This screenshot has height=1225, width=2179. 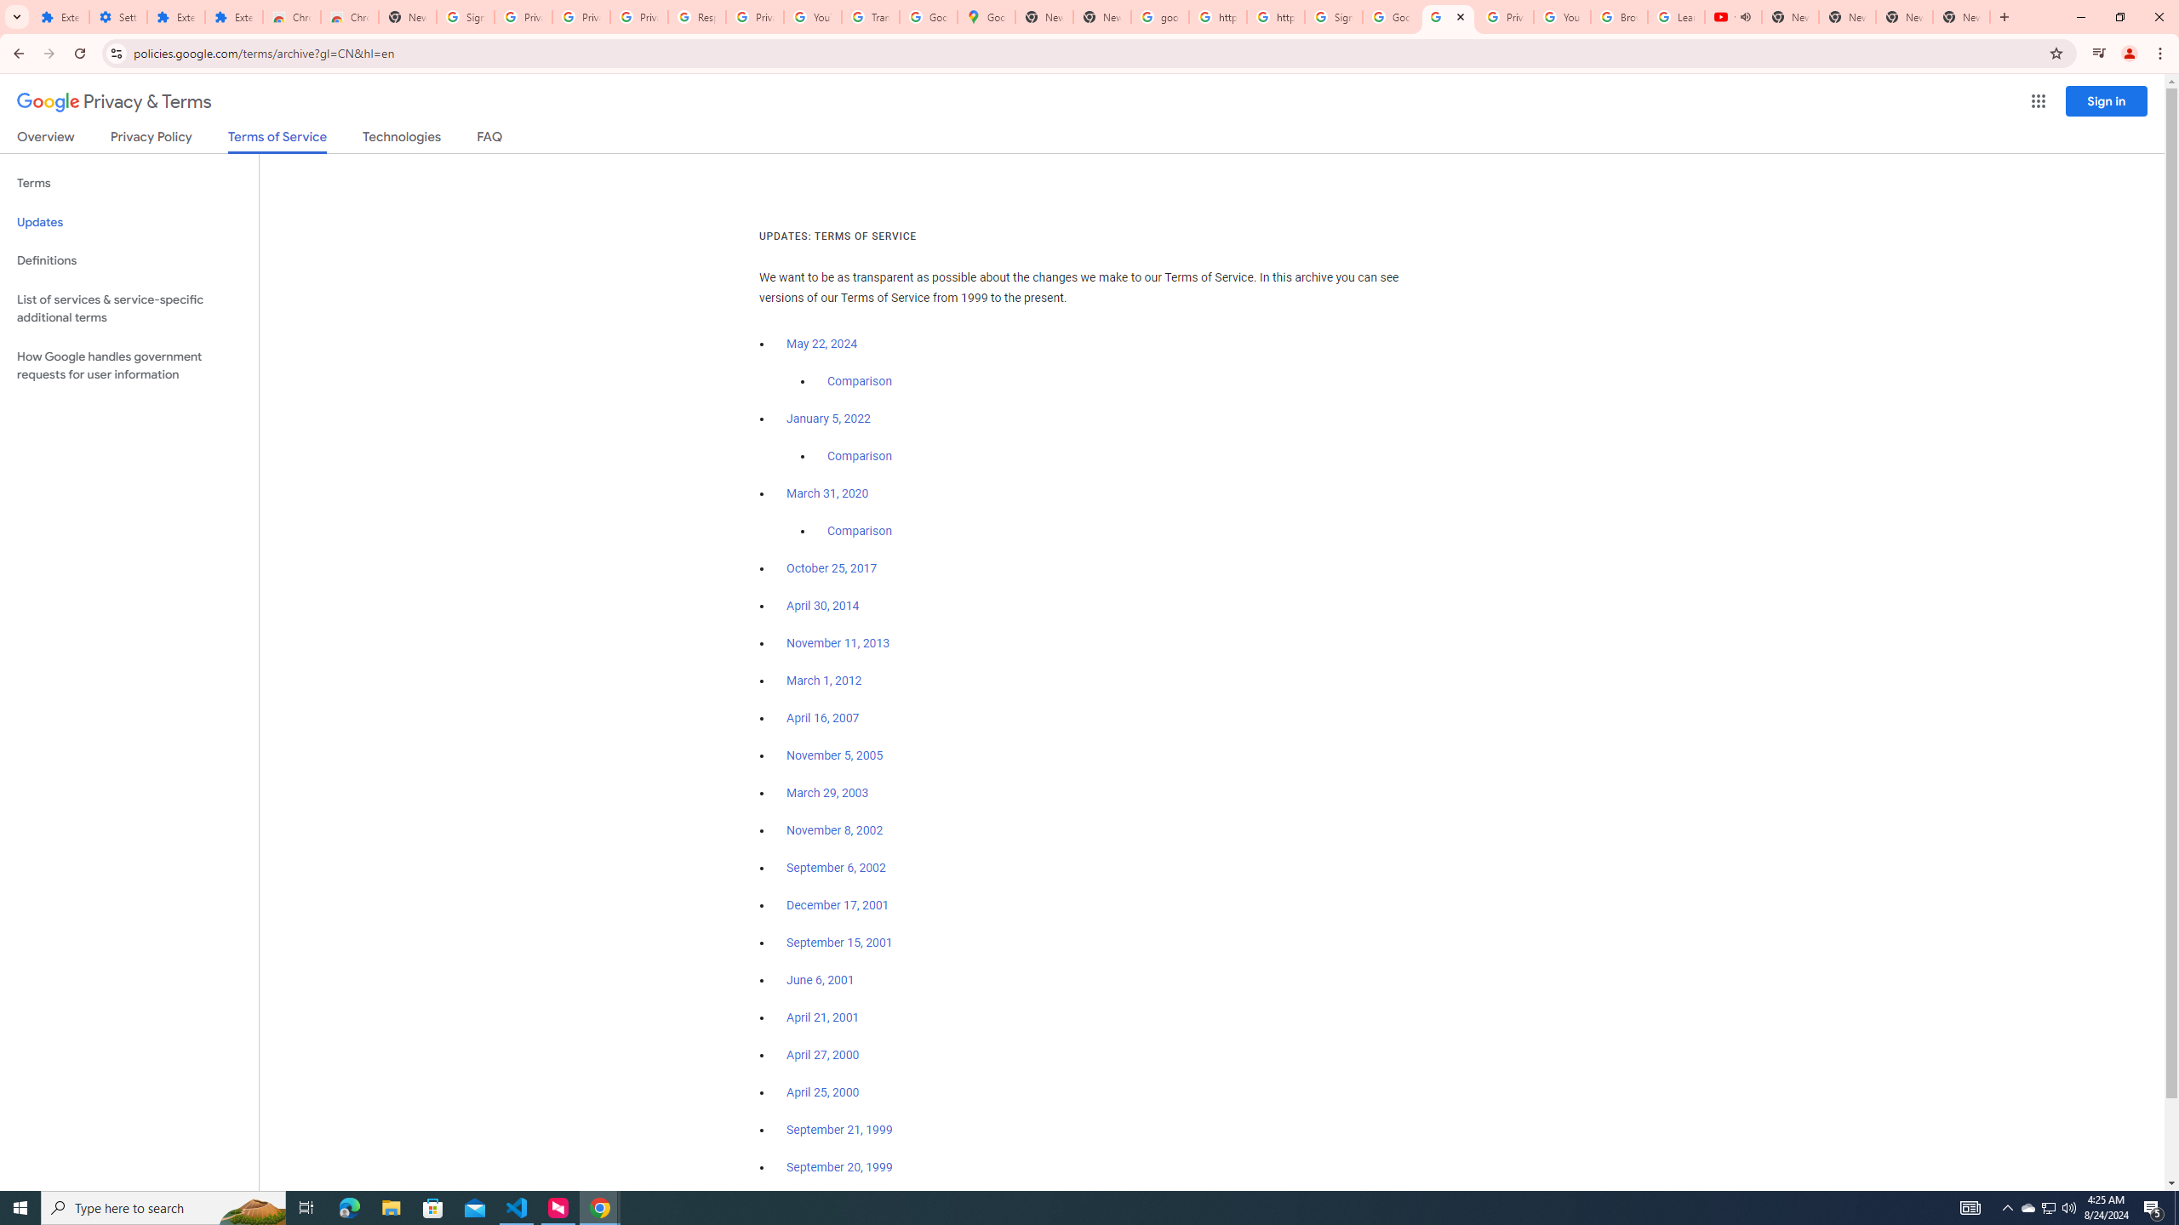 What do you see at coordinates (1962, 17) in the screenshot?
I see `New Tab` at bounding box center [1962, 17].